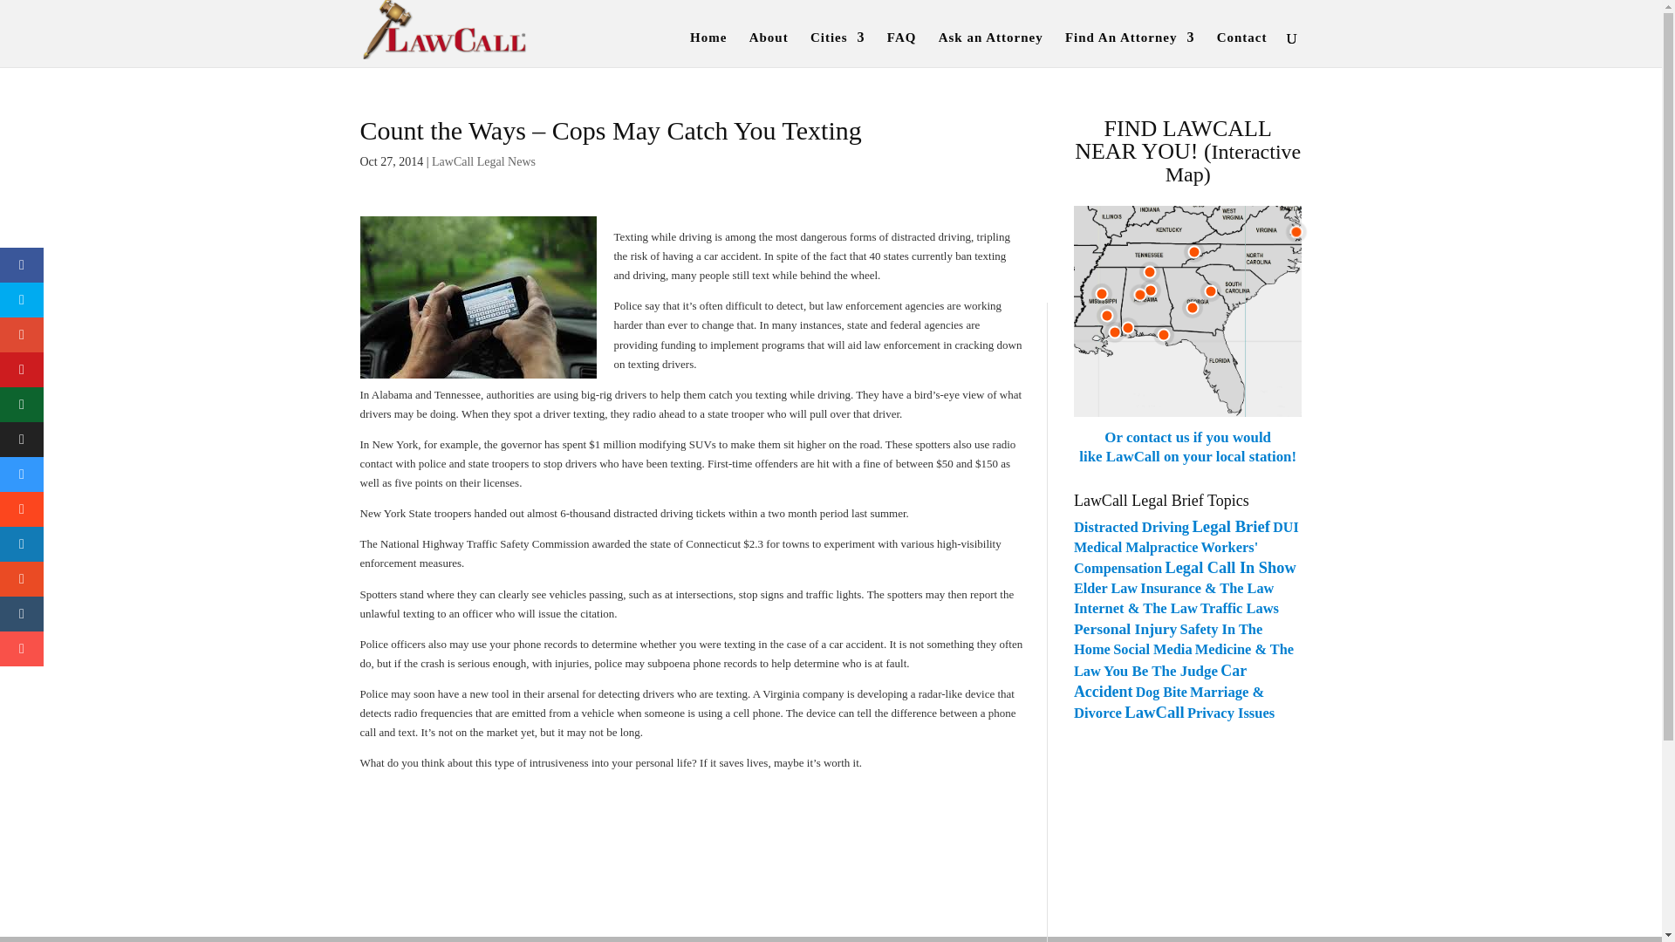  Describe the element at coordinates (991, 49) in the screenshot. I see `Ask an Attorney` at that location.